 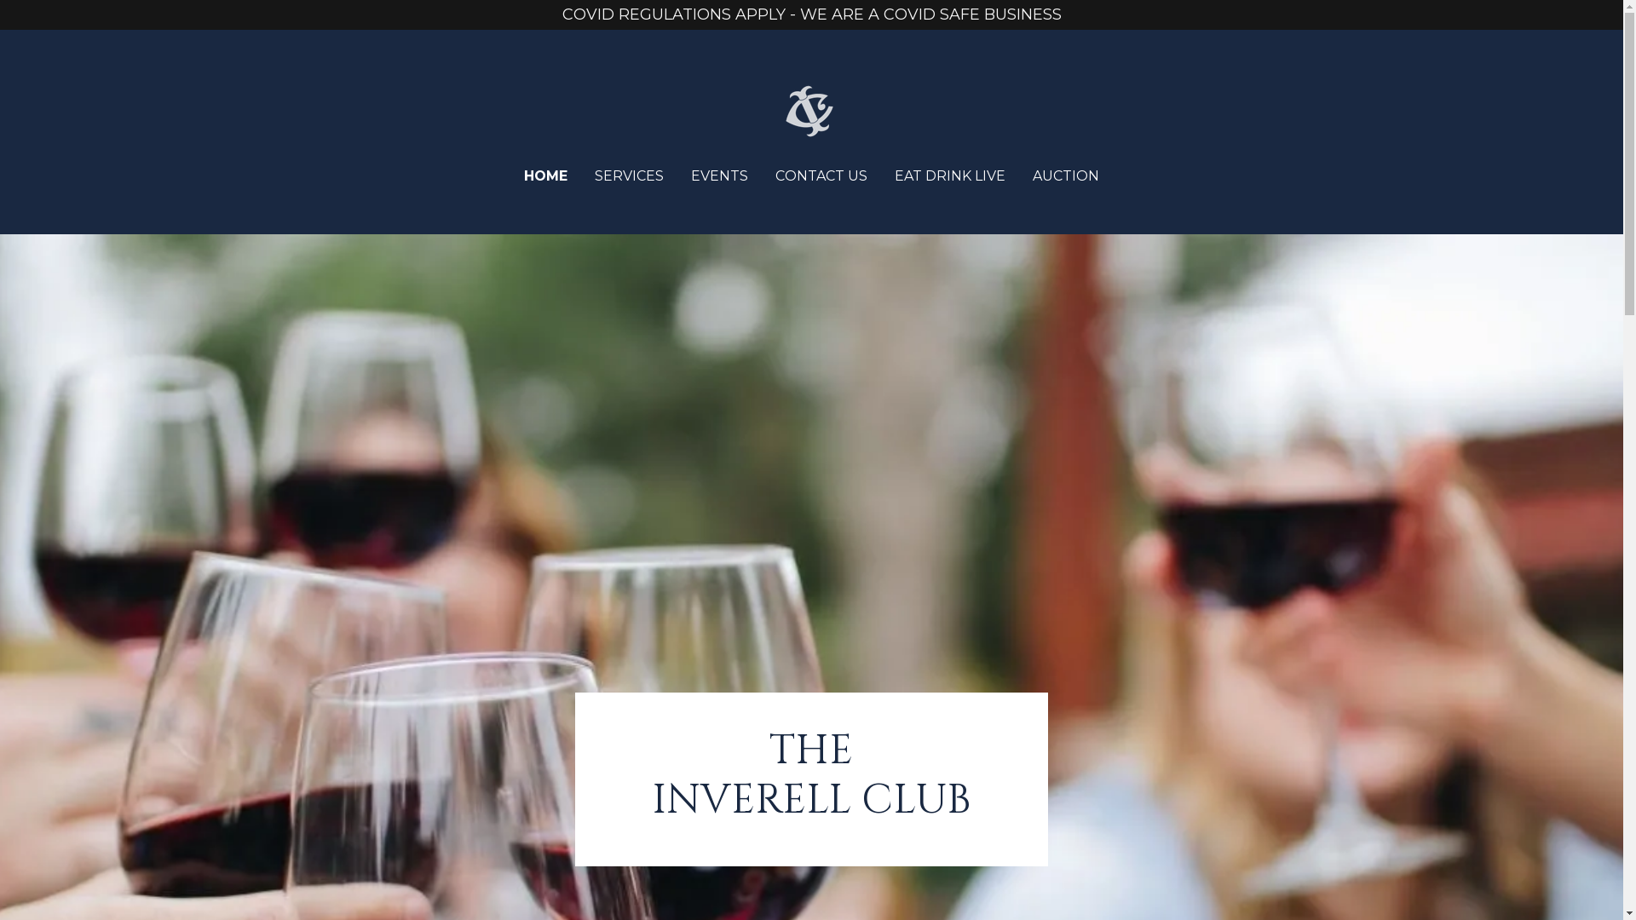 I want to click on SERVICES, so click(x=629, y=176).